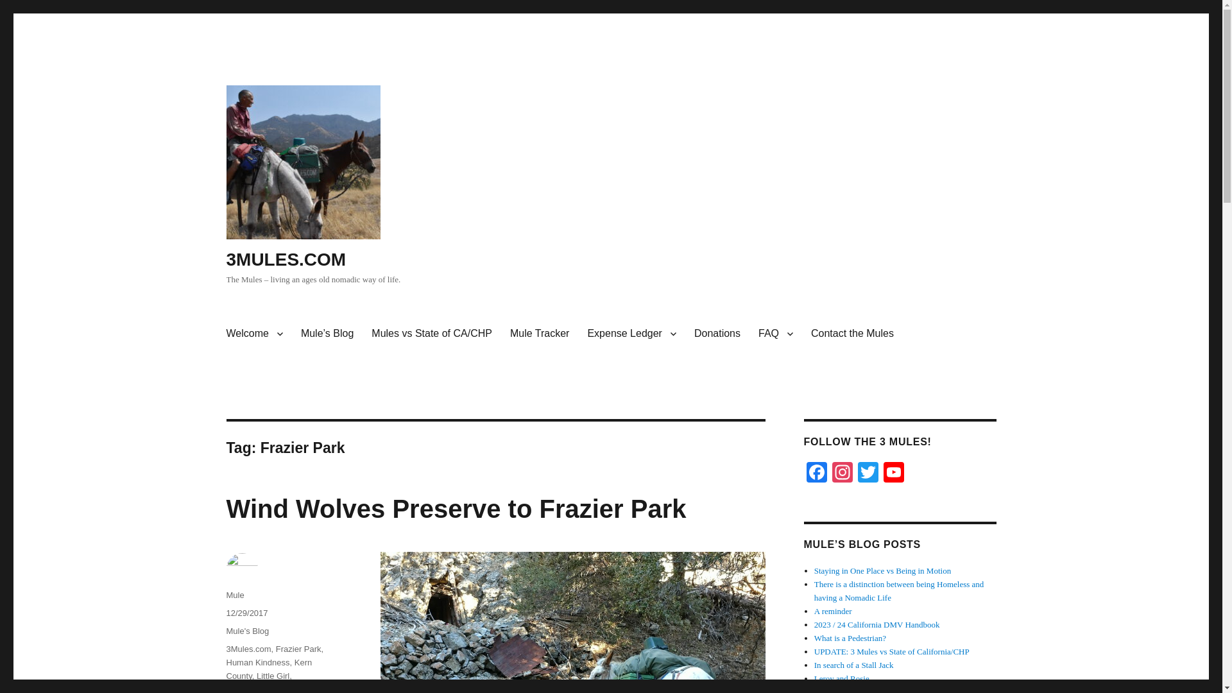  What do you see at coordinates (868, 474) in the screenshot?
I see `Twitter` at bounding box center [868, 474].